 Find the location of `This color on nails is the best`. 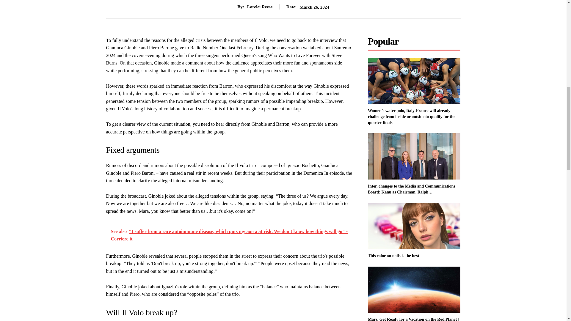

This color on nails is the best is located at coordinates (414, 226).